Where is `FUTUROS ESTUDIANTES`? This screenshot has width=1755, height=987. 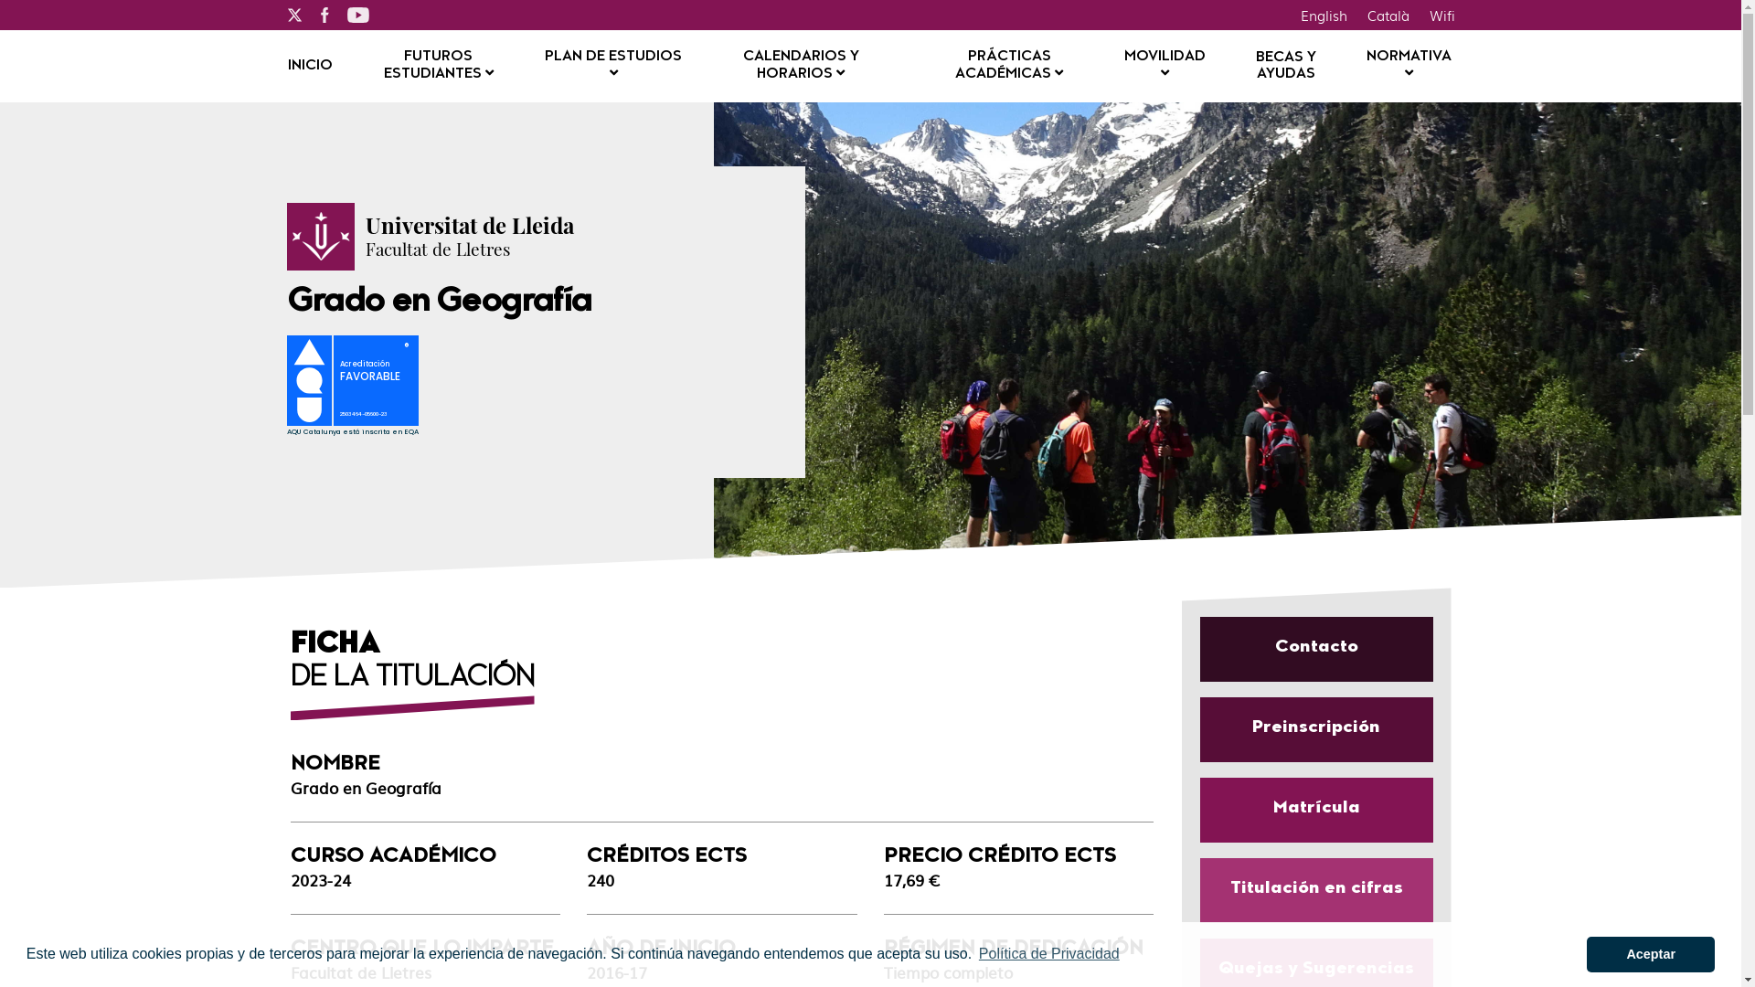
FUTUROS ESTUDIANTES is located at coordinates (439, 66).